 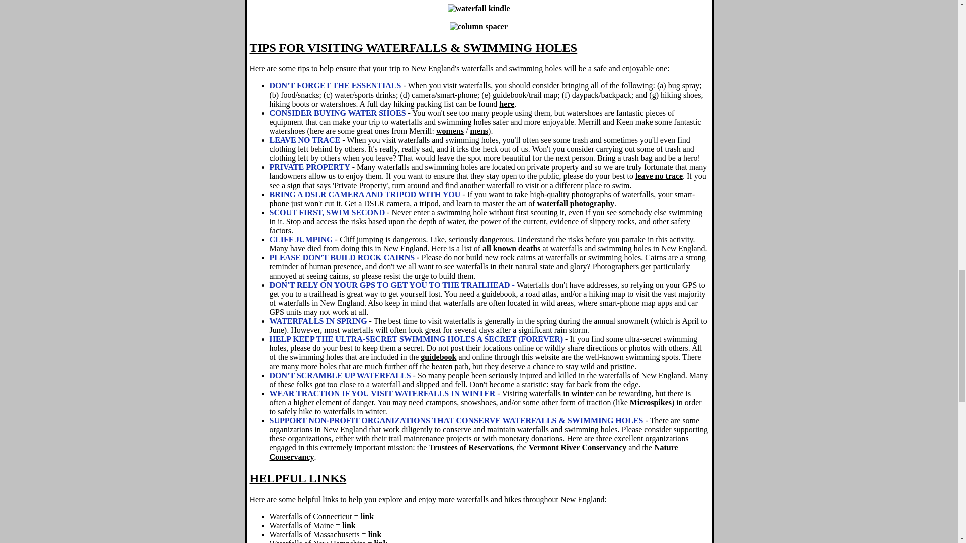 What do you see at coordinates (471, 447) in the screenshot?
I see `Trustees of Reservations` at bounding box center [471, 447].